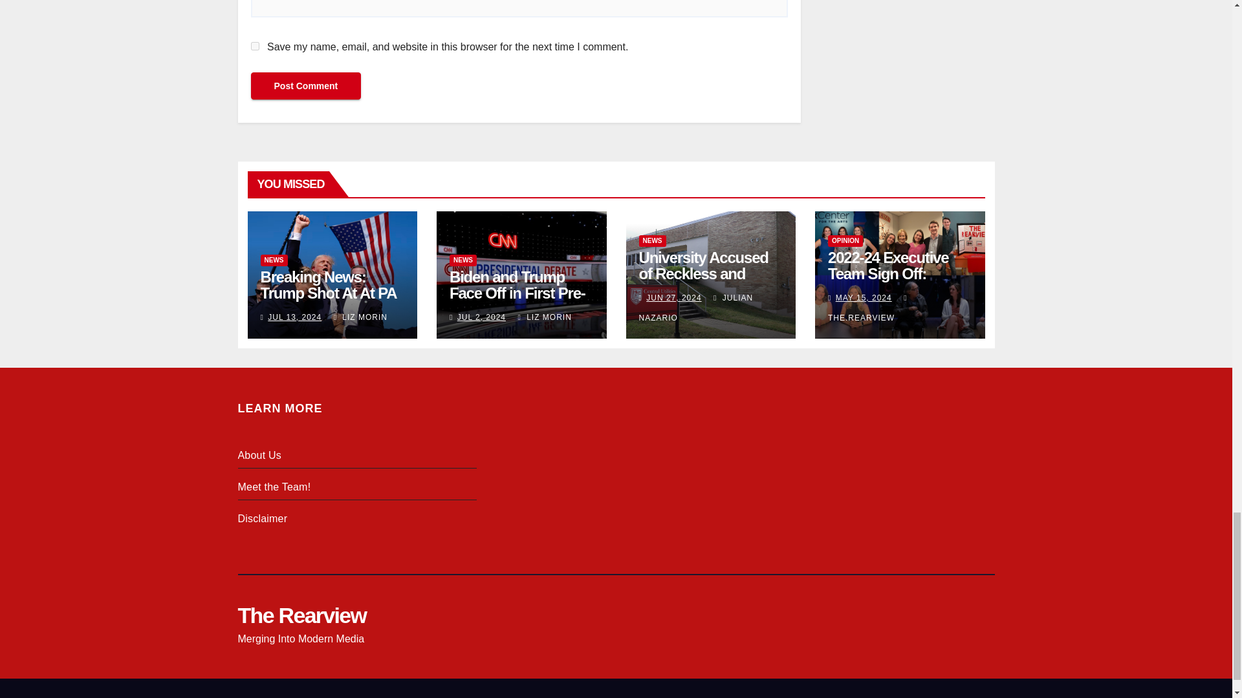  What do you see at coordinates (255, 45) in the screenshot?
I see `yes` at bounding box center [255, 45].